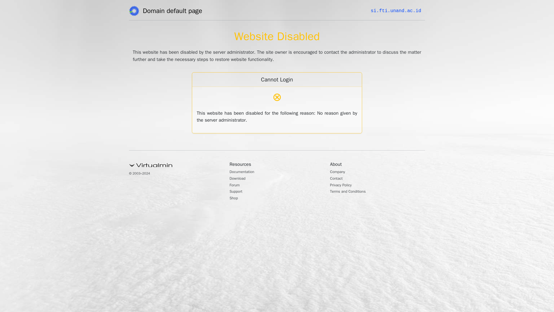  I want to click on Domain default page, so click(174, 12).